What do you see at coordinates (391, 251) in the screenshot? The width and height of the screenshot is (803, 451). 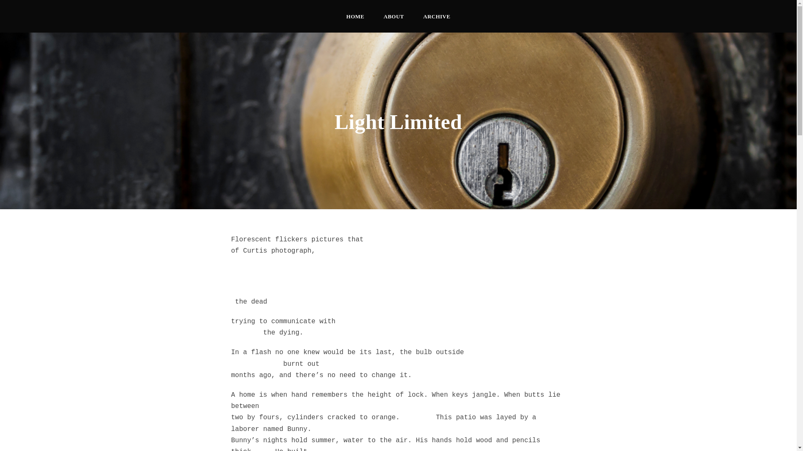 I see `Archive 2020` at bounding box center [391, 251].